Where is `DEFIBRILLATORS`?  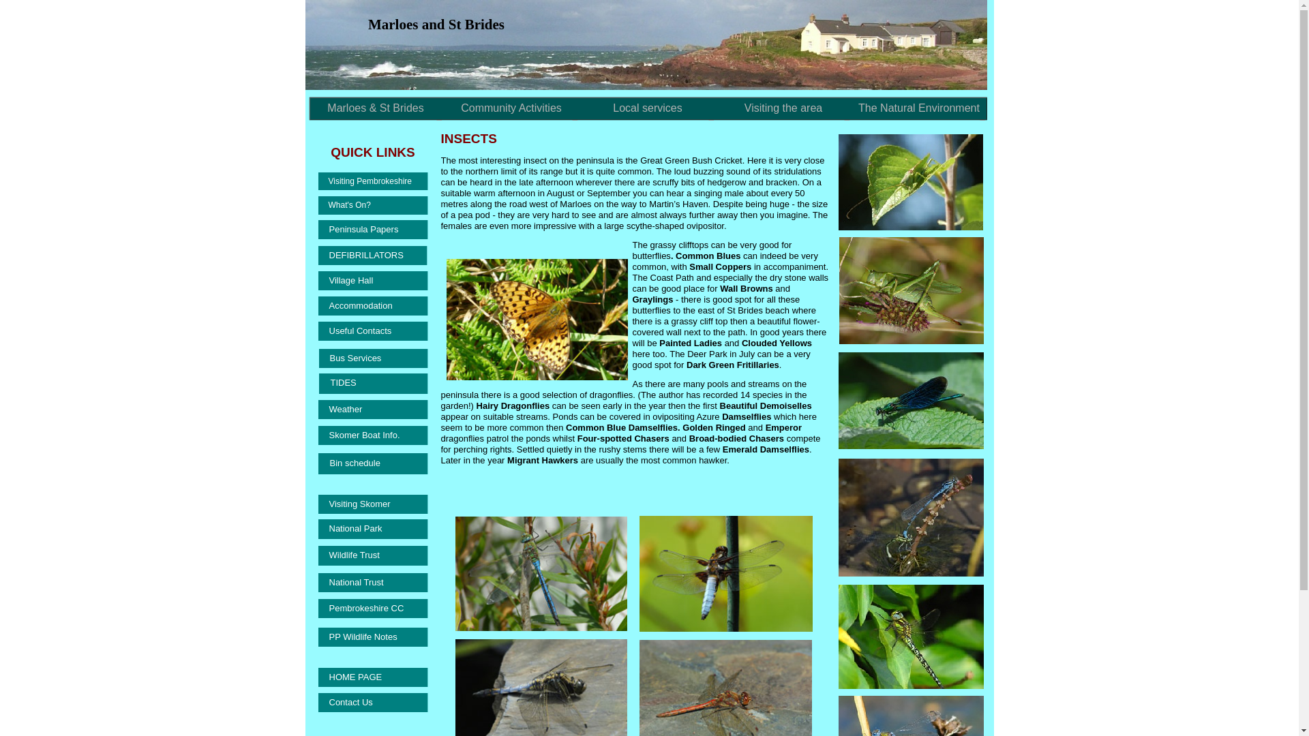
DEFIBRILLATORS is located at coordinates (372, 255).